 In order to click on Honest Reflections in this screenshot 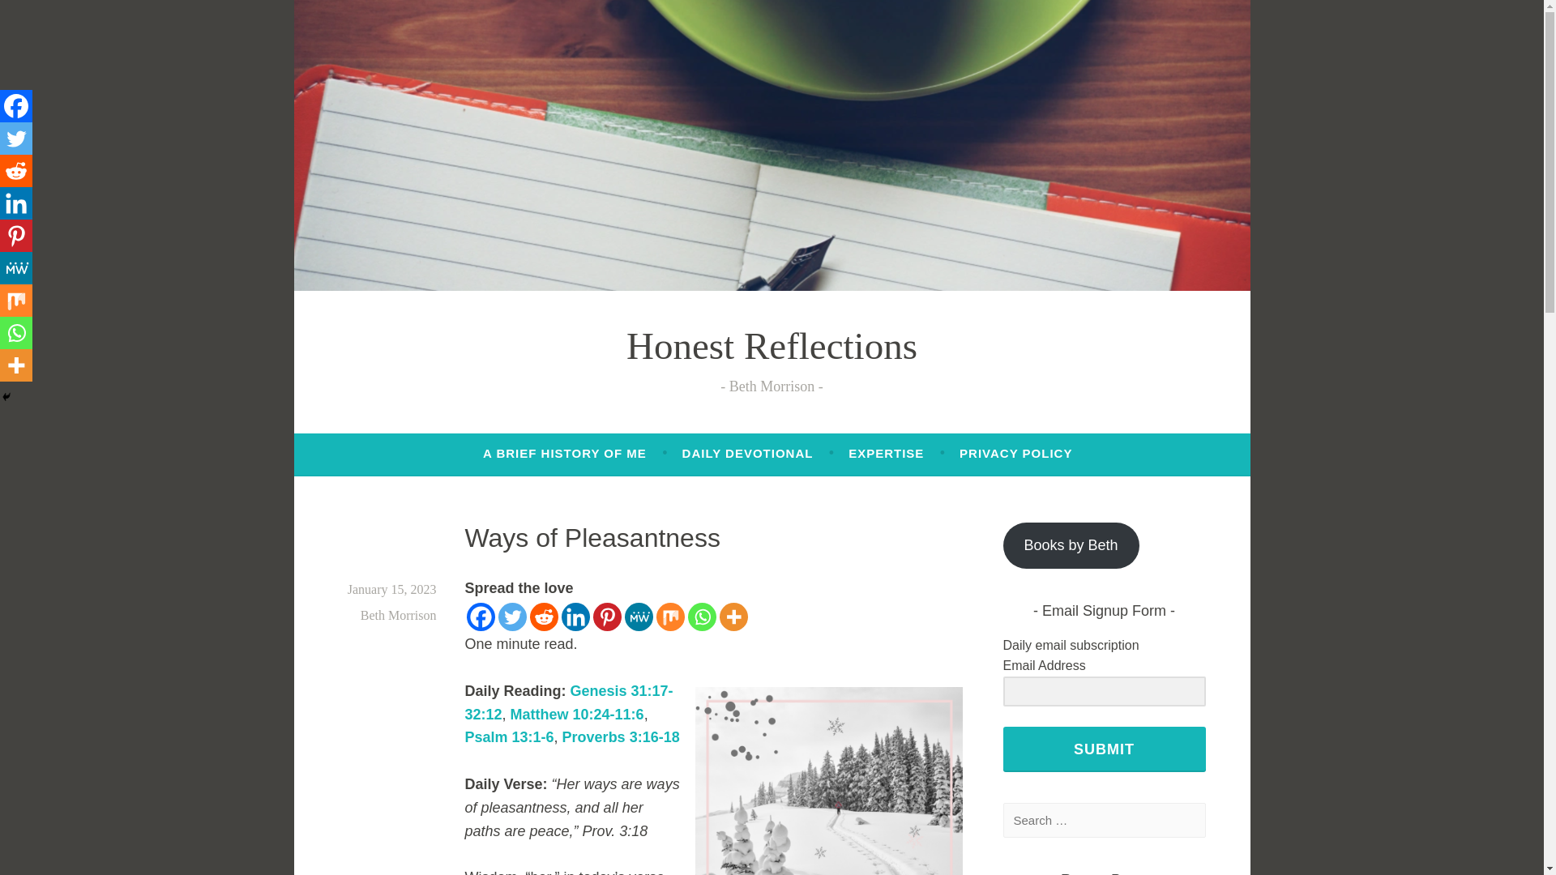, I will do `click(772, 345)`.